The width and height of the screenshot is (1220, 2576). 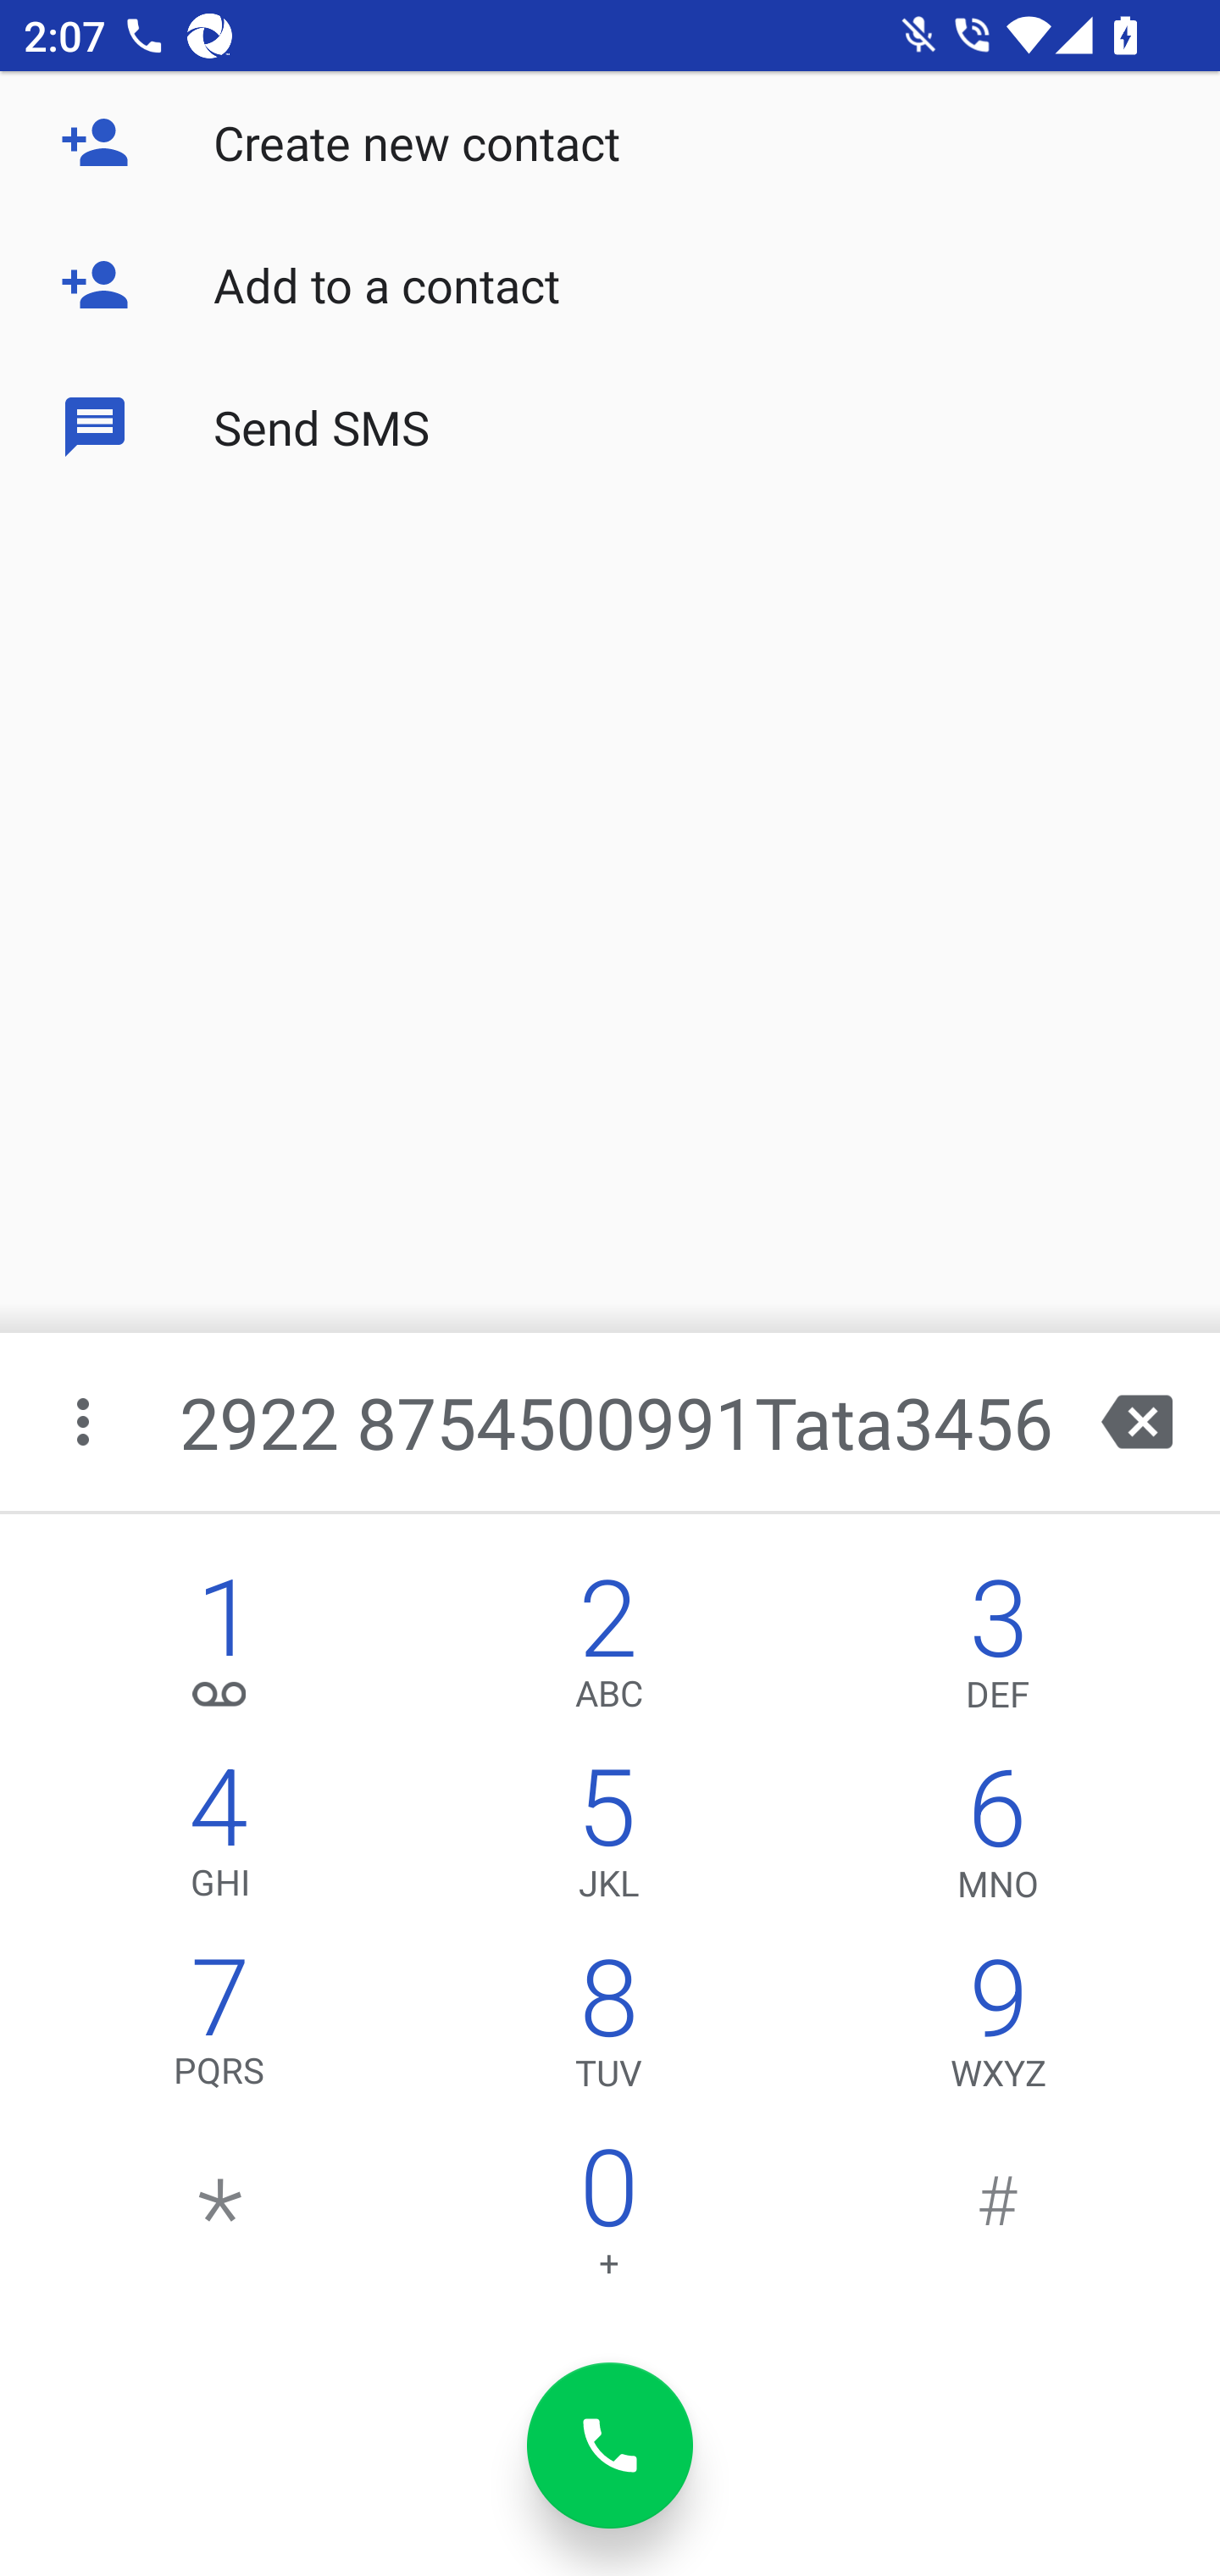 What do you see at coordinates (86, 1422) in the screenshot?
I see `More options` at bounding box center [86, 1422].